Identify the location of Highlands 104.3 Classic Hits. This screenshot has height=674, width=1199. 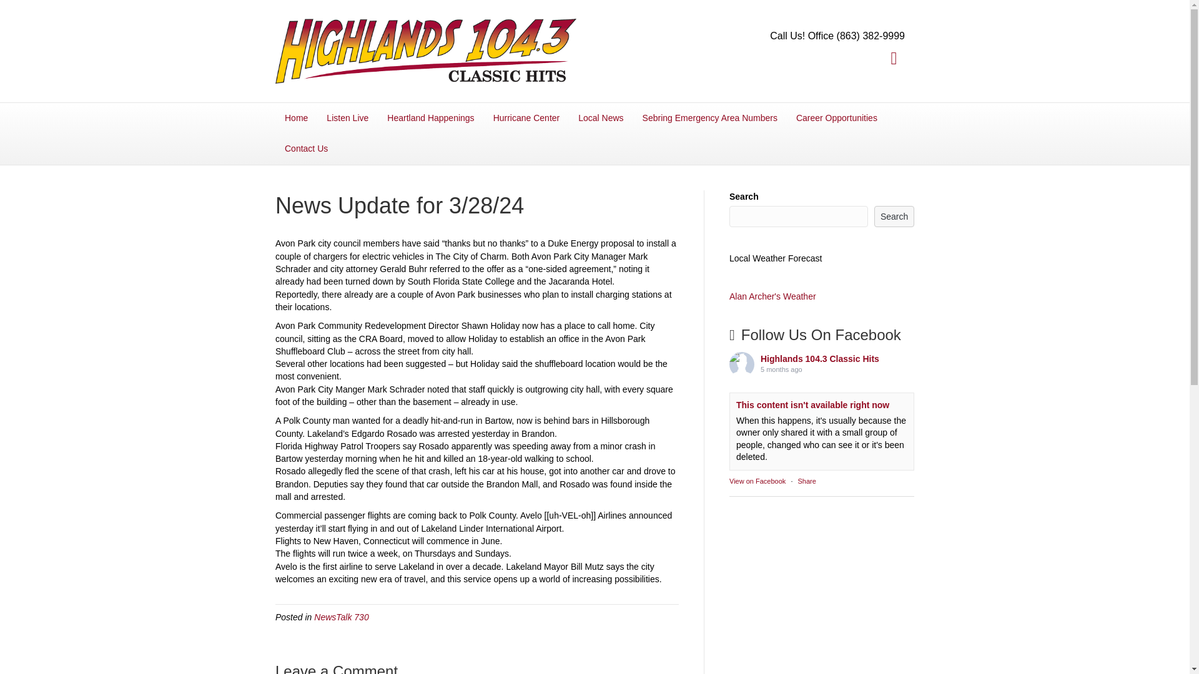
(741, 364).